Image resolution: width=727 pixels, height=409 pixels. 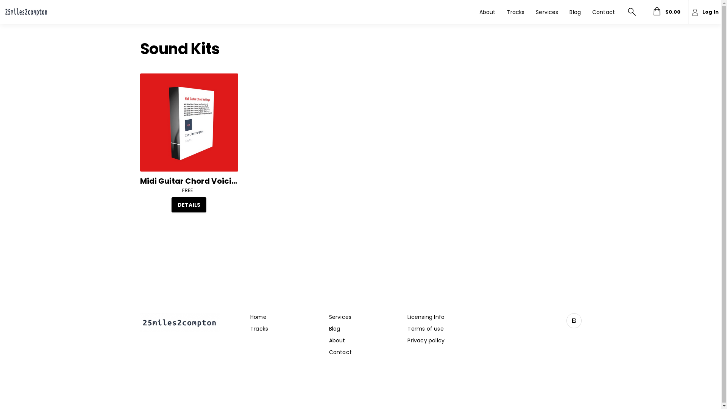 What do you see at coordinates (337, 340) in the screenshot?
I see `About` at bounding box center [337, 340].